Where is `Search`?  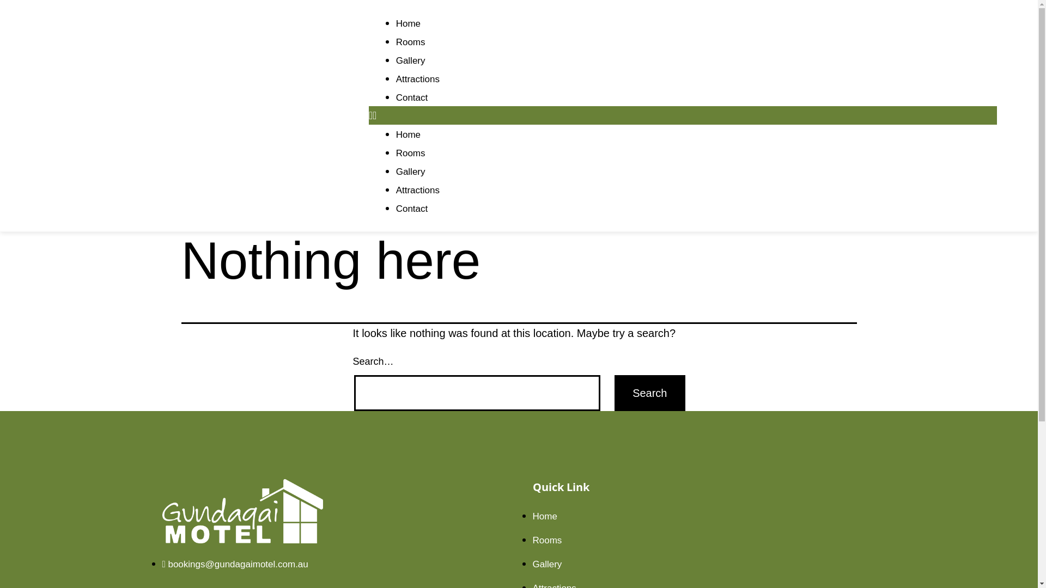 Search is located at coordinates (649, 393).